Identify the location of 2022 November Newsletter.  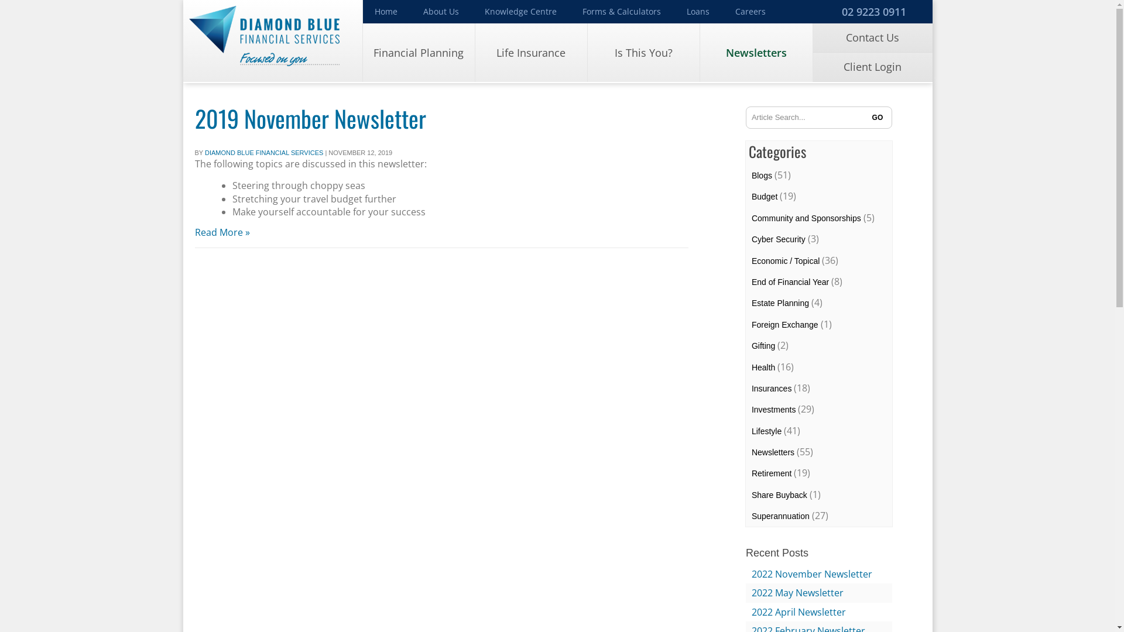
(812, 574).